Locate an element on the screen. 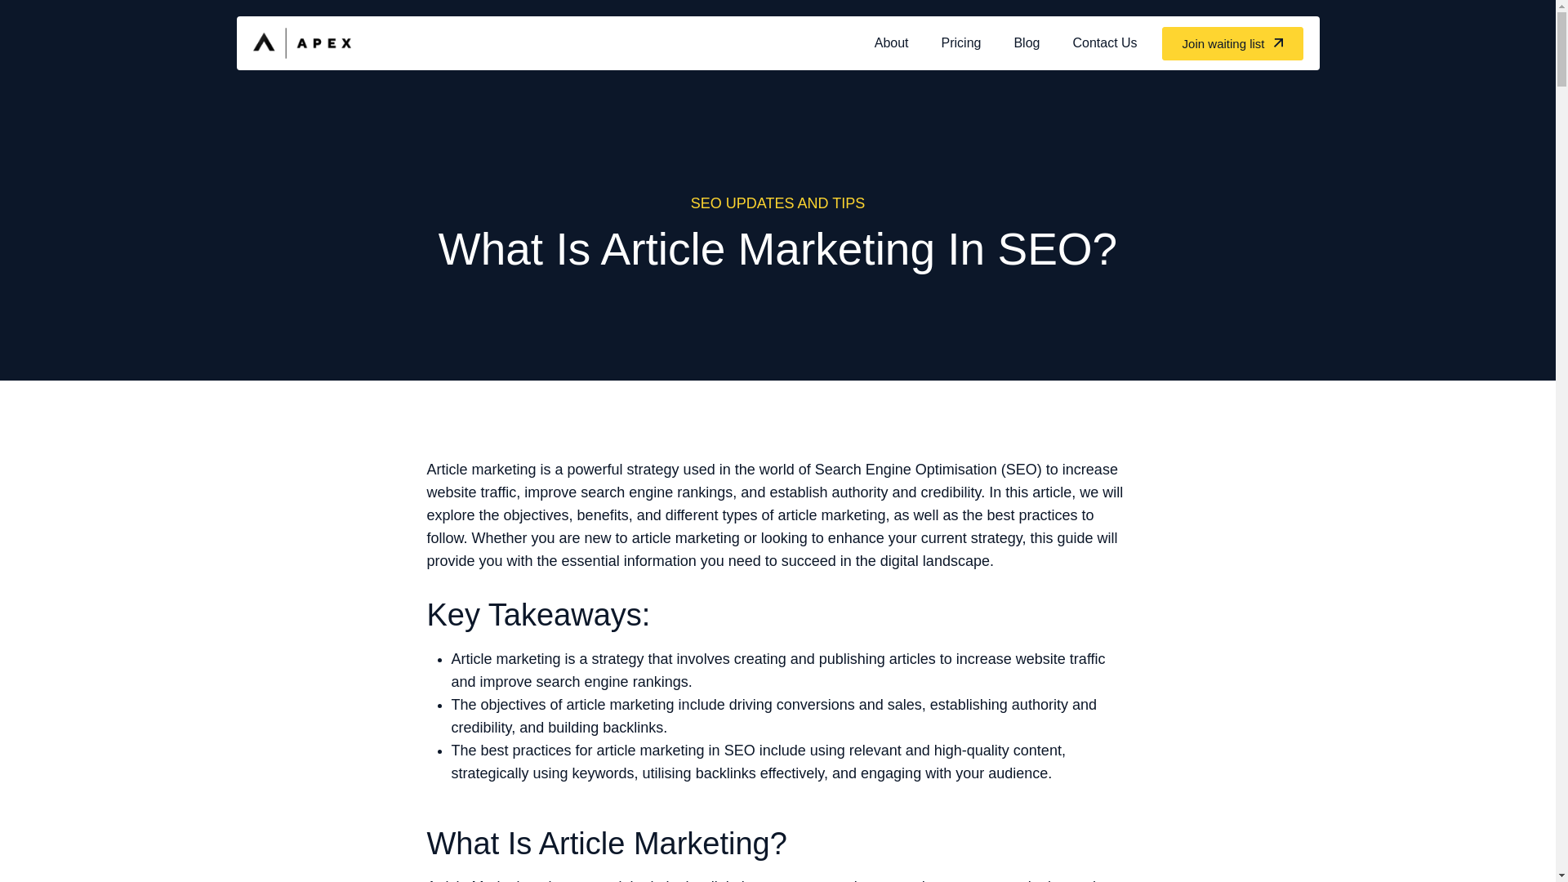  Pricing is located at coordinates (960, 42).